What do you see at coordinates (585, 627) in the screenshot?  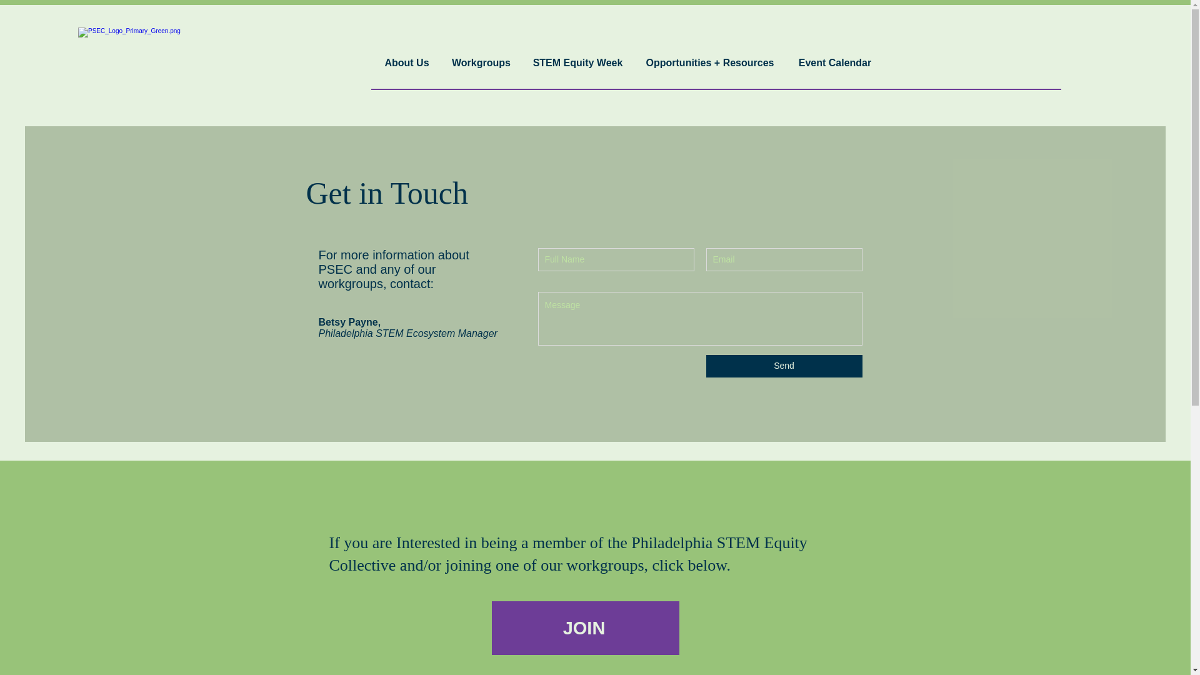 I see `JOIN` at bounding box center [585, 627].